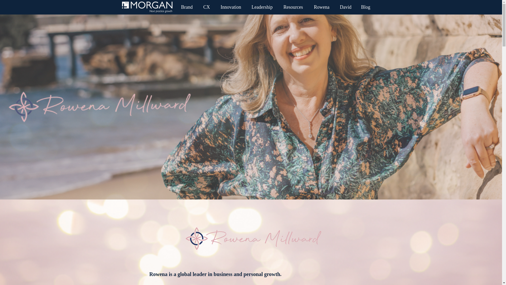 Image resolution: width=506 pixels, height=285 pixels. What do you see at coordinates (207, 7) in the screenshot?
I see `CX` at bounding box center [207, 7].